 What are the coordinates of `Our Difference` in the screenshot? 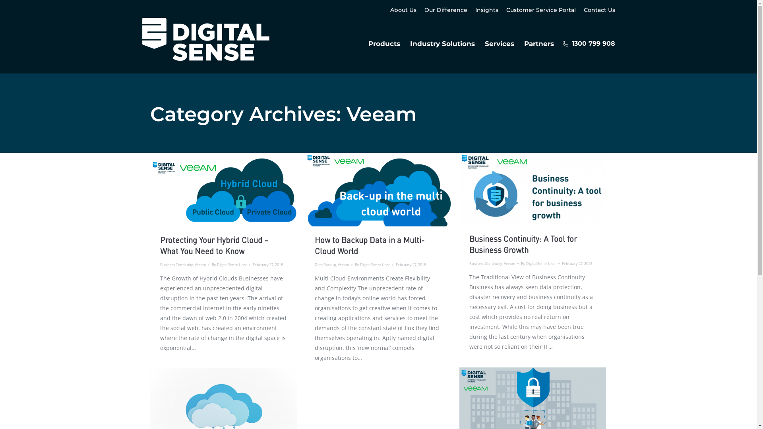 It's located at (446, 10).